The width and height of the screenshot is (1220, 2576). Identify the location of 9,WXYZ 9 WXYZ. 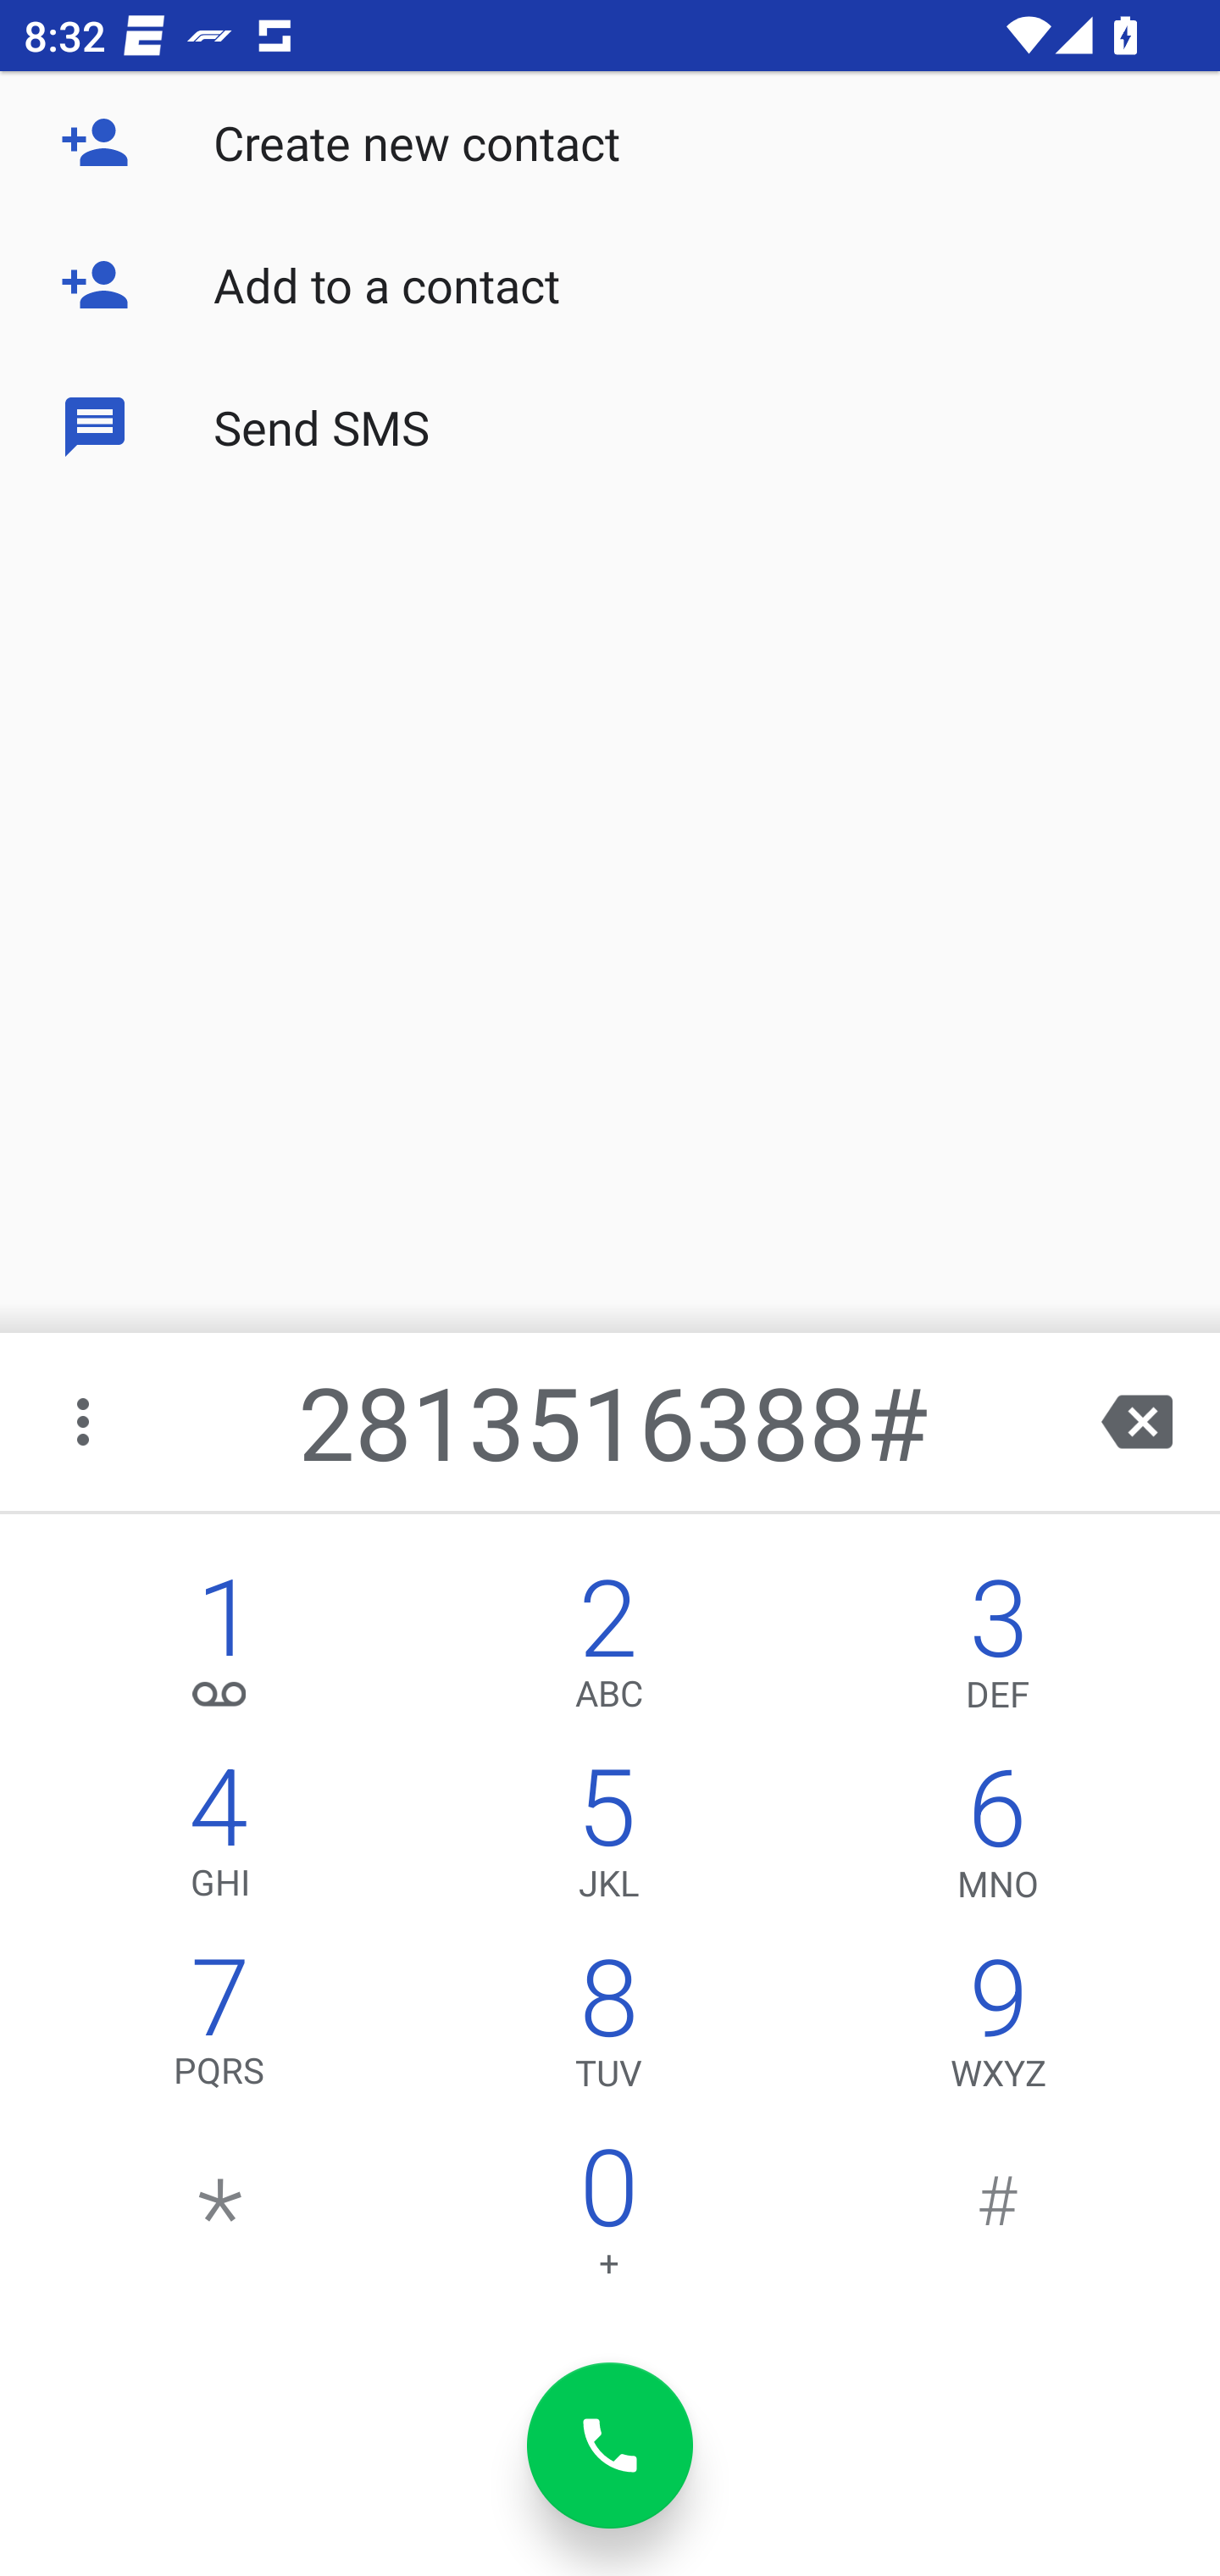
(998, 2030).